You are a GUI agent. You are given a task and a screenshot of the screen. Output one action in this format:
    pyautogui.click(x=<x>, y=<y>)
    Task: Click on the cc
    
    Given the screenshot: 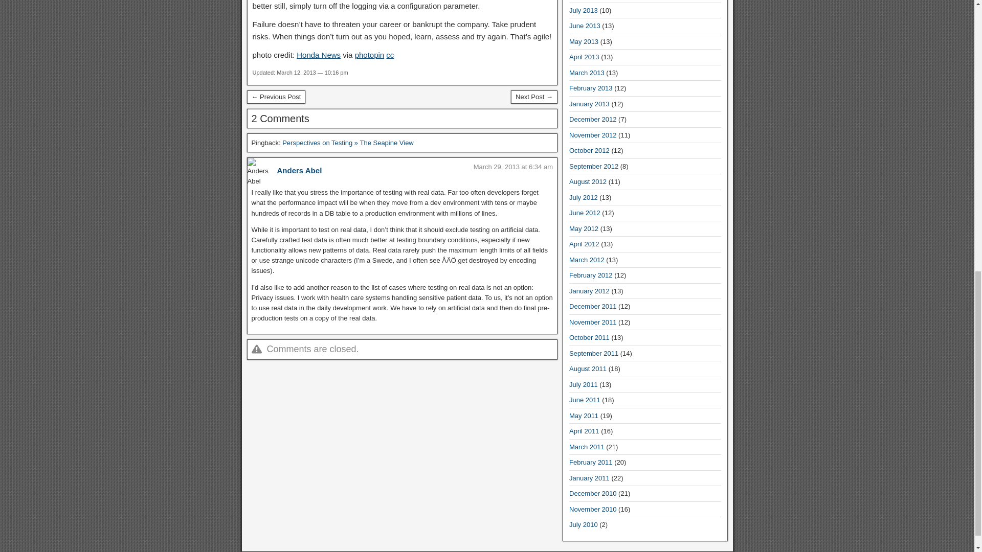 What is the action you would take?
    pyautogui.click(x=390, y=55)
    